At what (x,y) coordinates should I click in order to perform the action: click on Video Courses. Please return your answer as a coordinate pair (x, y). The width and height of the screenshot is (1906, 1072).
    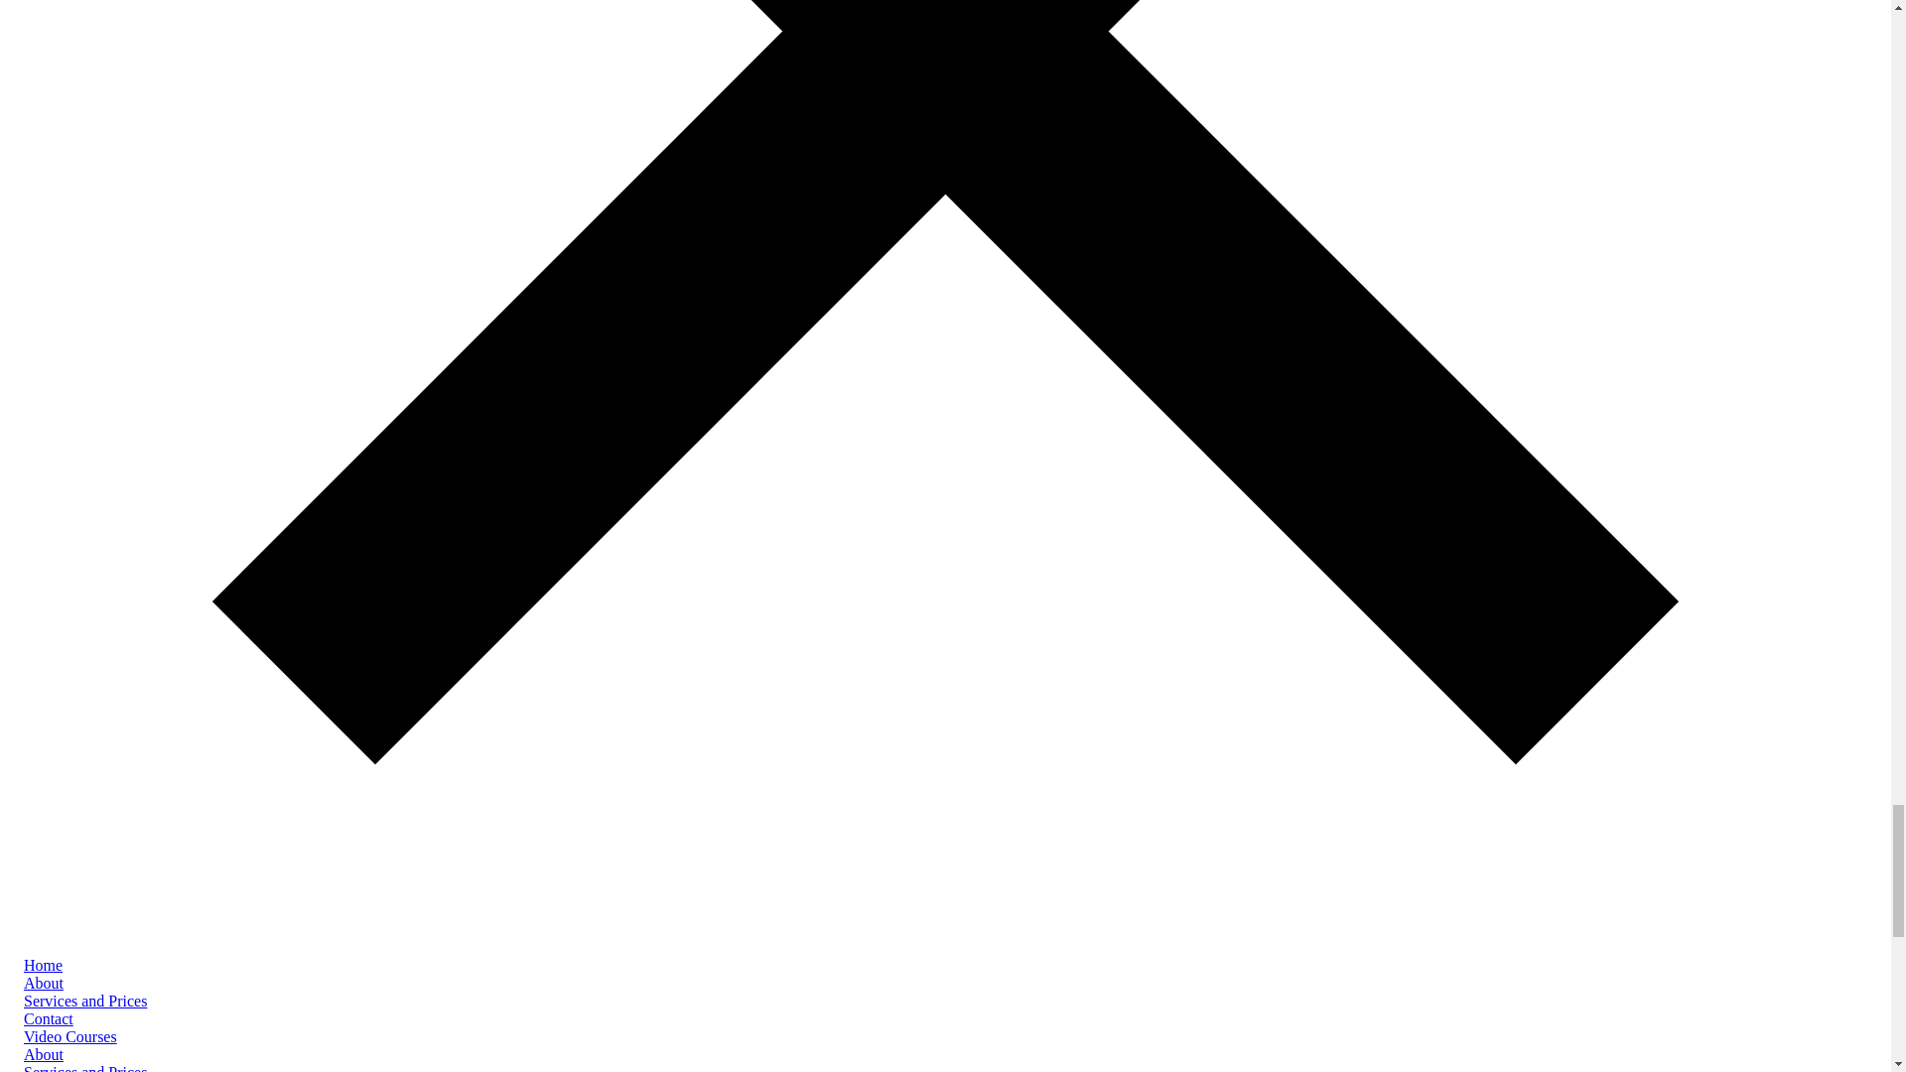
    Looking at the image, I should click on (69, 1036).